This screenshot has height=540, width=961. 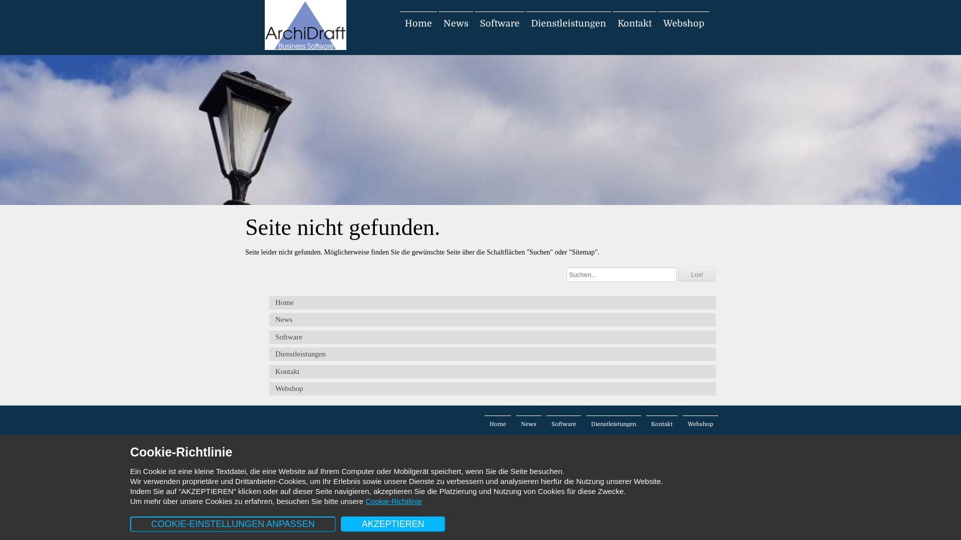 I want to click on Impressum, so click(x=397, y=437).